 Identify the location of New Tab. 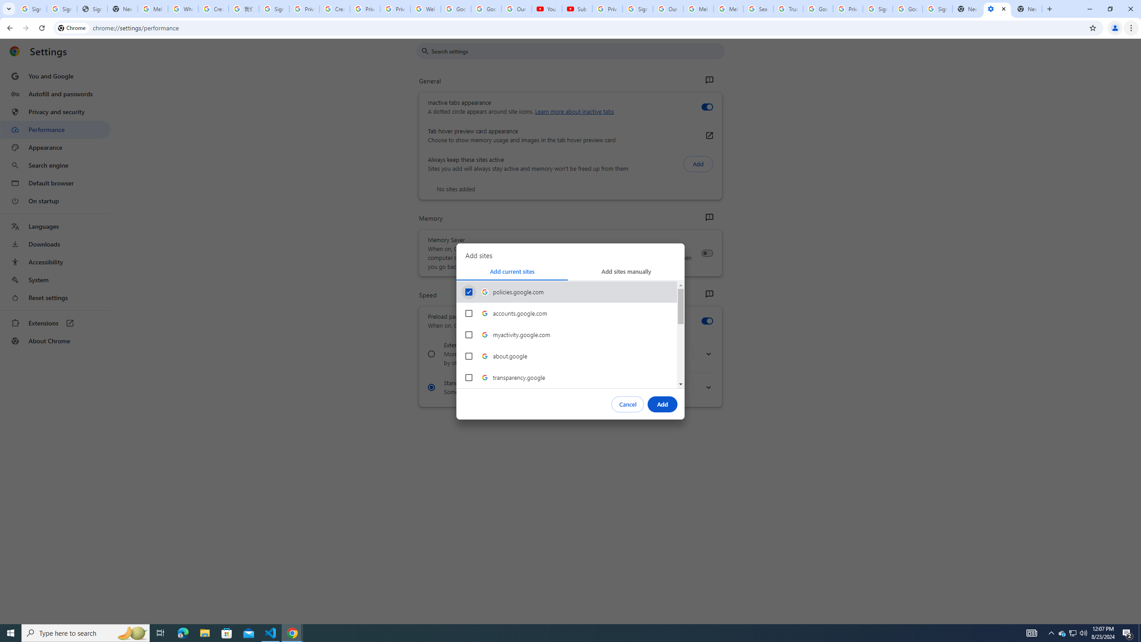
(1027, 9).